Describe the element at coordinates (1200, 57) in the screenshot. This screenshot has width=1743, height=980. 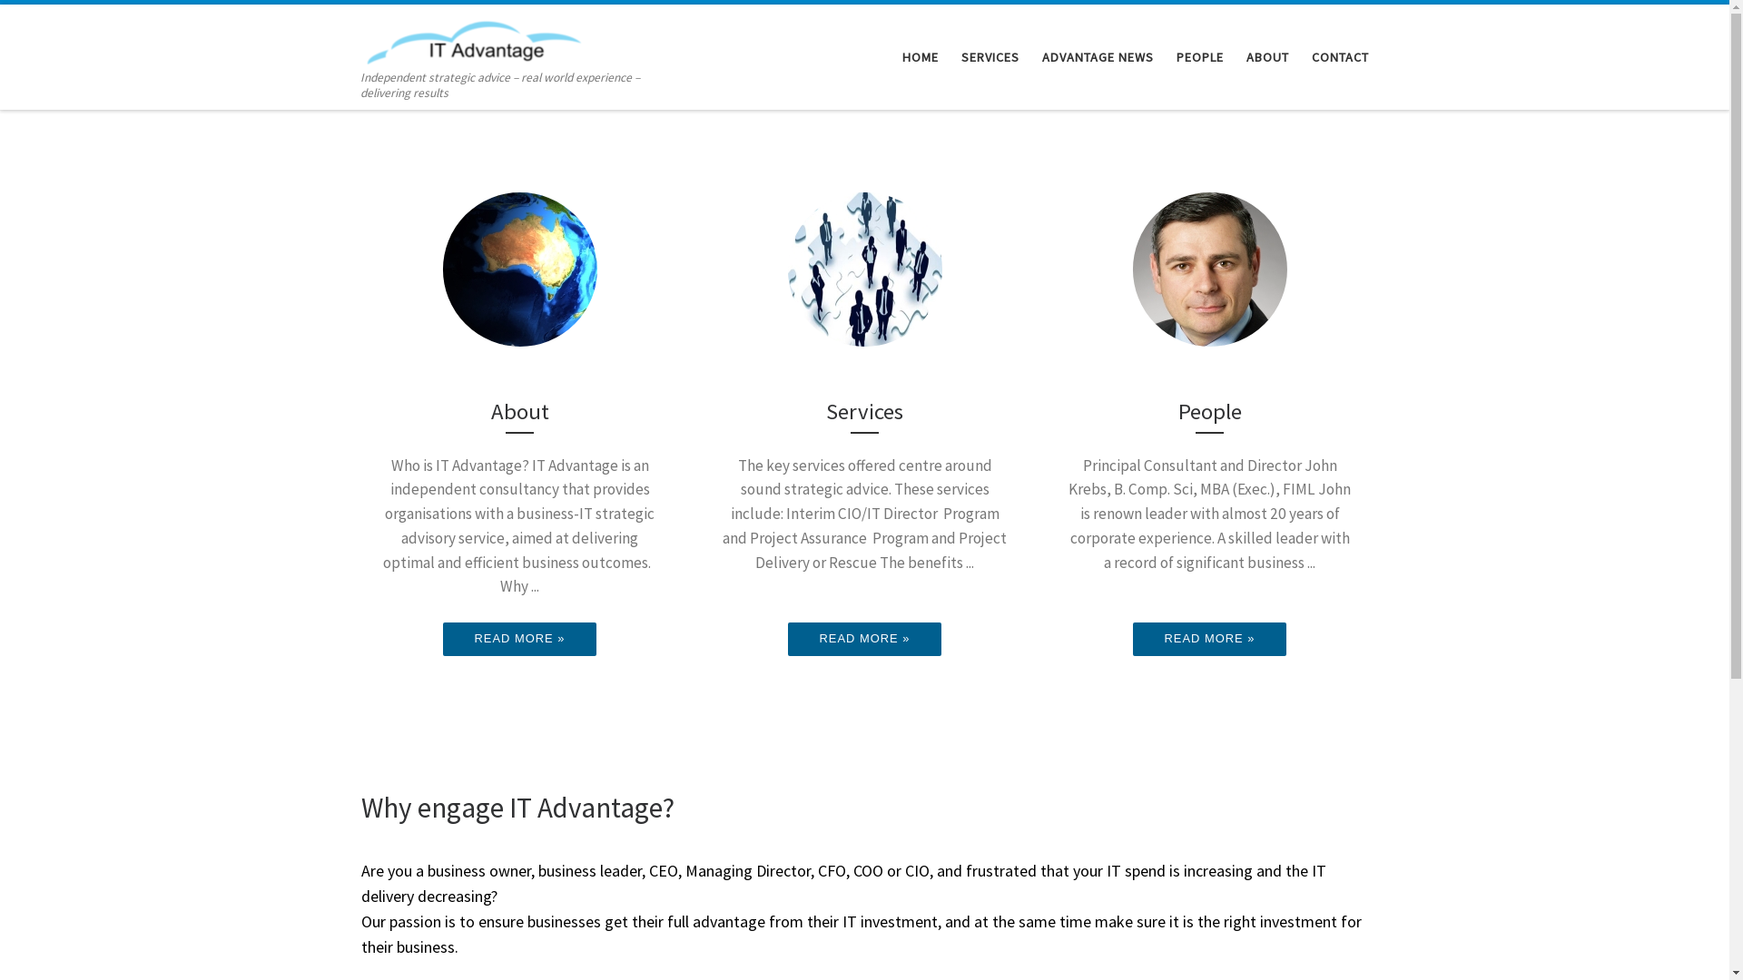
I see `PEOPLE` at that location.